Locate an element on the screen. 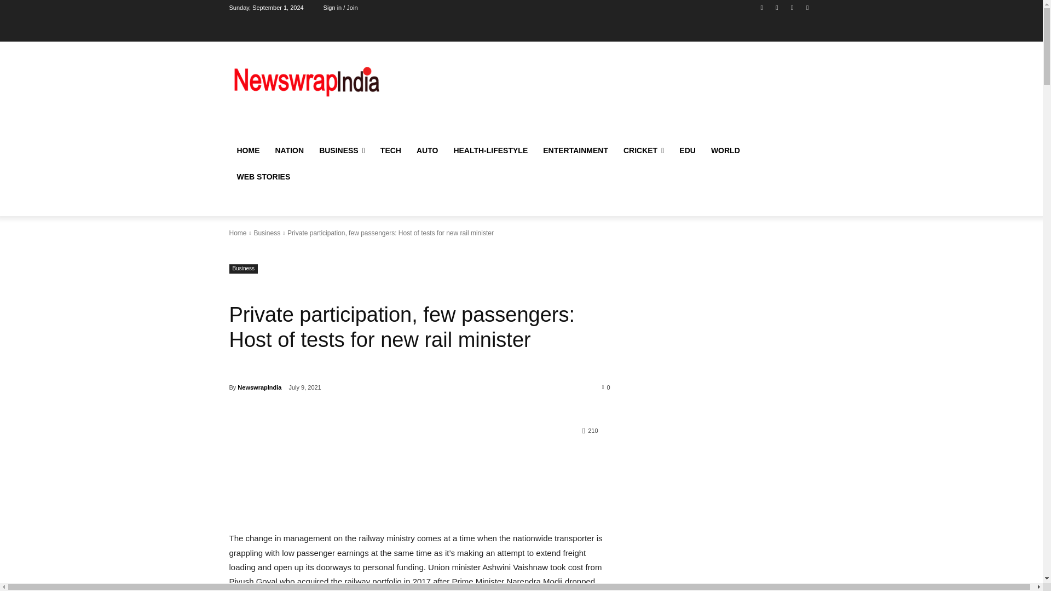  Twitter is located at coordinates (776, 7).